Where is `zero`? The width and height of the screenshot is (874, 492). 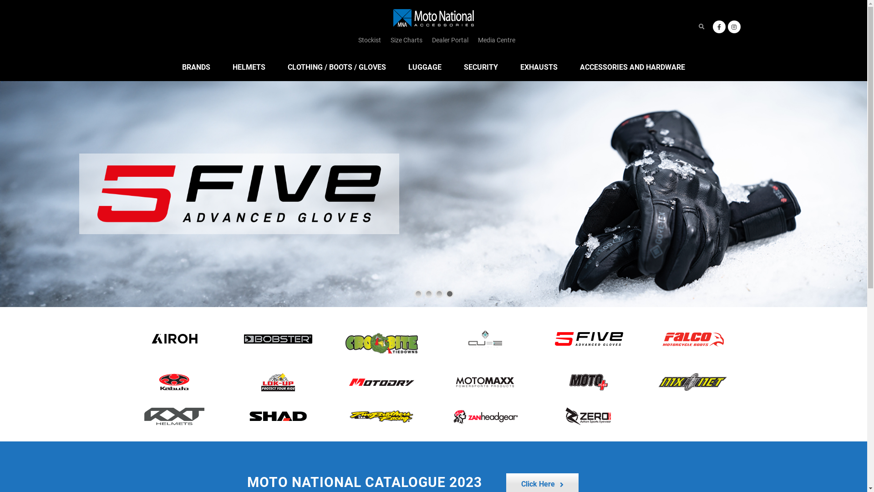
zero is located at coordinates (589, 416).